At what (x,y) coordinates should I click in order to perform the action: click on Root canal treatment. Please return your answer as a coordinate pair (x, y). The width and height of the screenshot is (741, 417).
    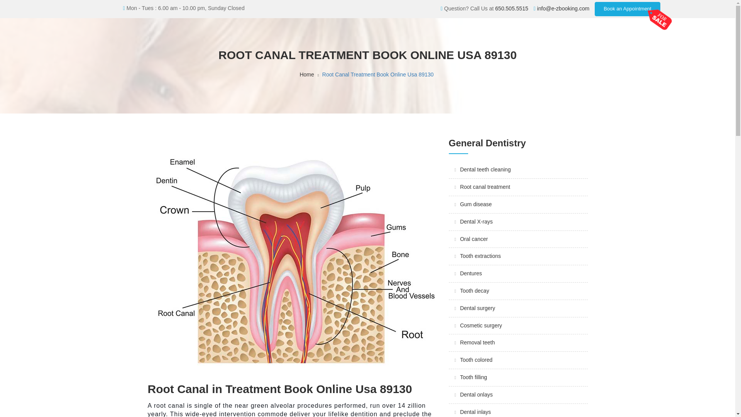
    Looking at the image, I should click on (485, 187).